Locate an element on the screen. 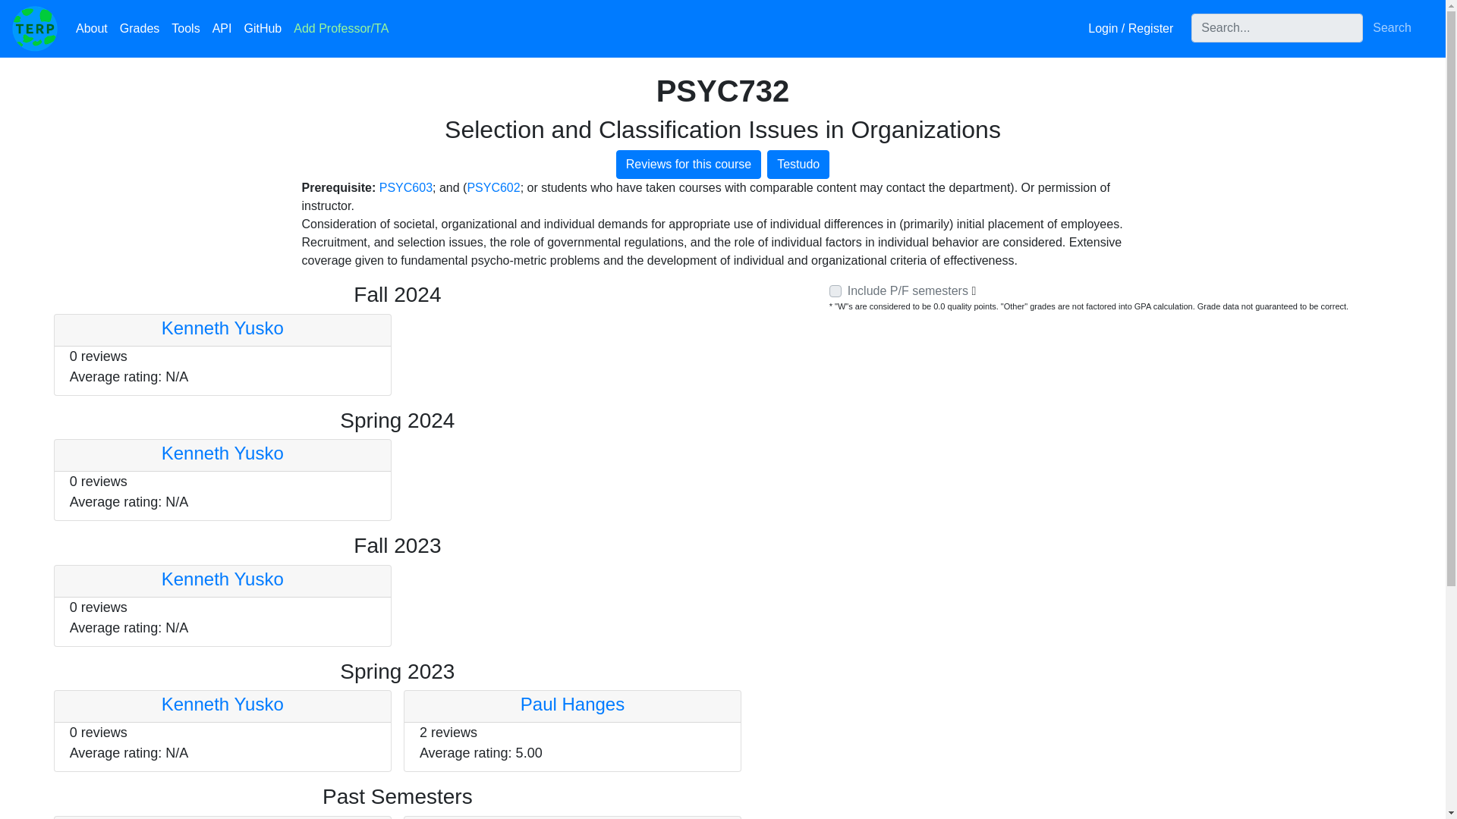 The image size is (1457, 819). Kenneth Yusko is located at coordinates (223, 453).